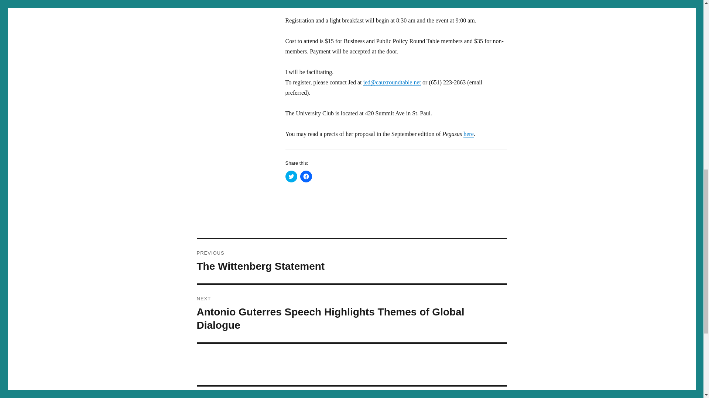 The width and height of the screenshot is (709, 398). What do you see at coordinates (468, 134) in the screenshot?
I see `here` at bounding box center [468, 134].